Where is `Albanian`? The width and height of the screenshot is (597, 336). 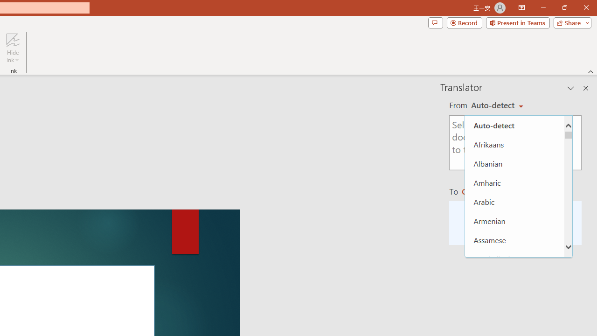 Albanian is located at coordinates (514, 163).